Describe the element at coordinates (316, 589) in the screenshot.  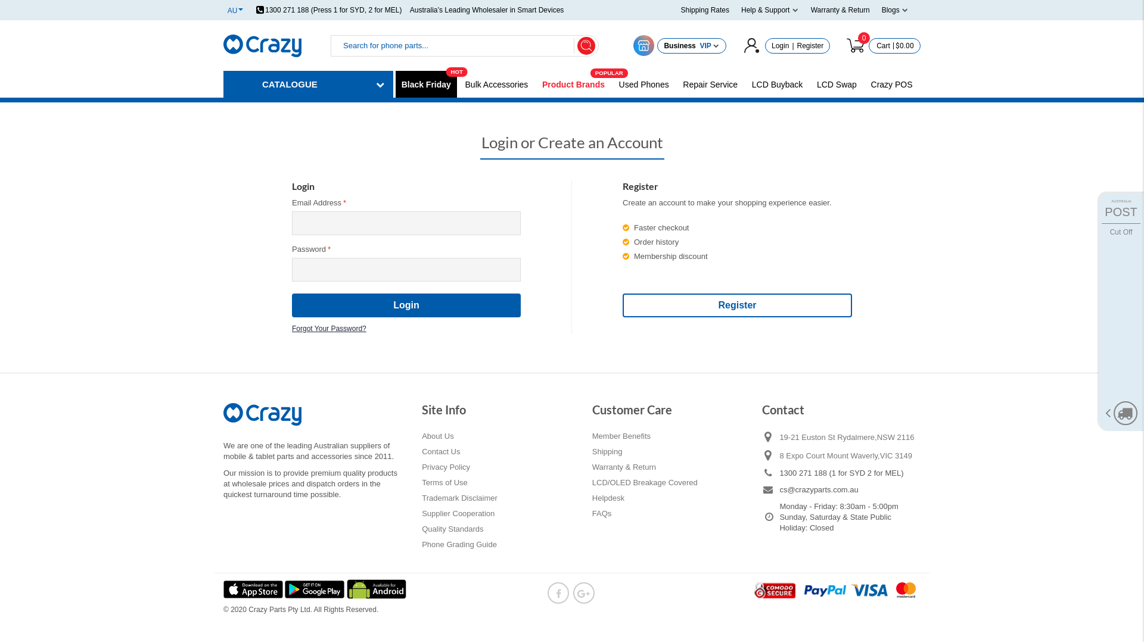
I see `Download Crazyparts App on Google Play` at that location.